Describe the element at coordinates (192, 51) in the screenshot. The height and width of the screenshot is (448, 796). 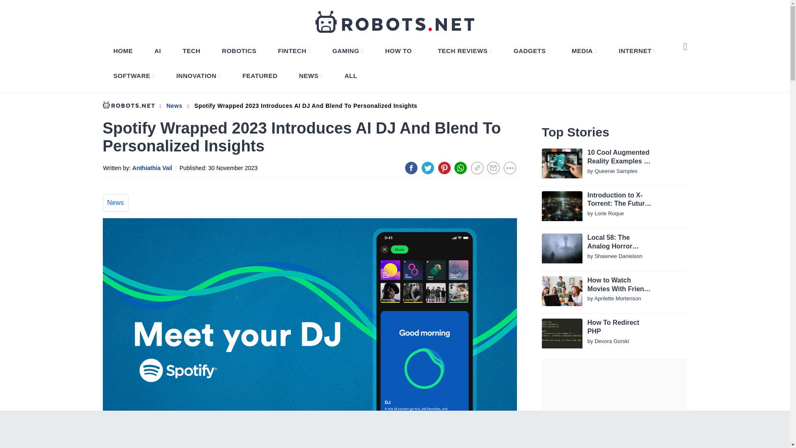
I see `TECH` at that location.